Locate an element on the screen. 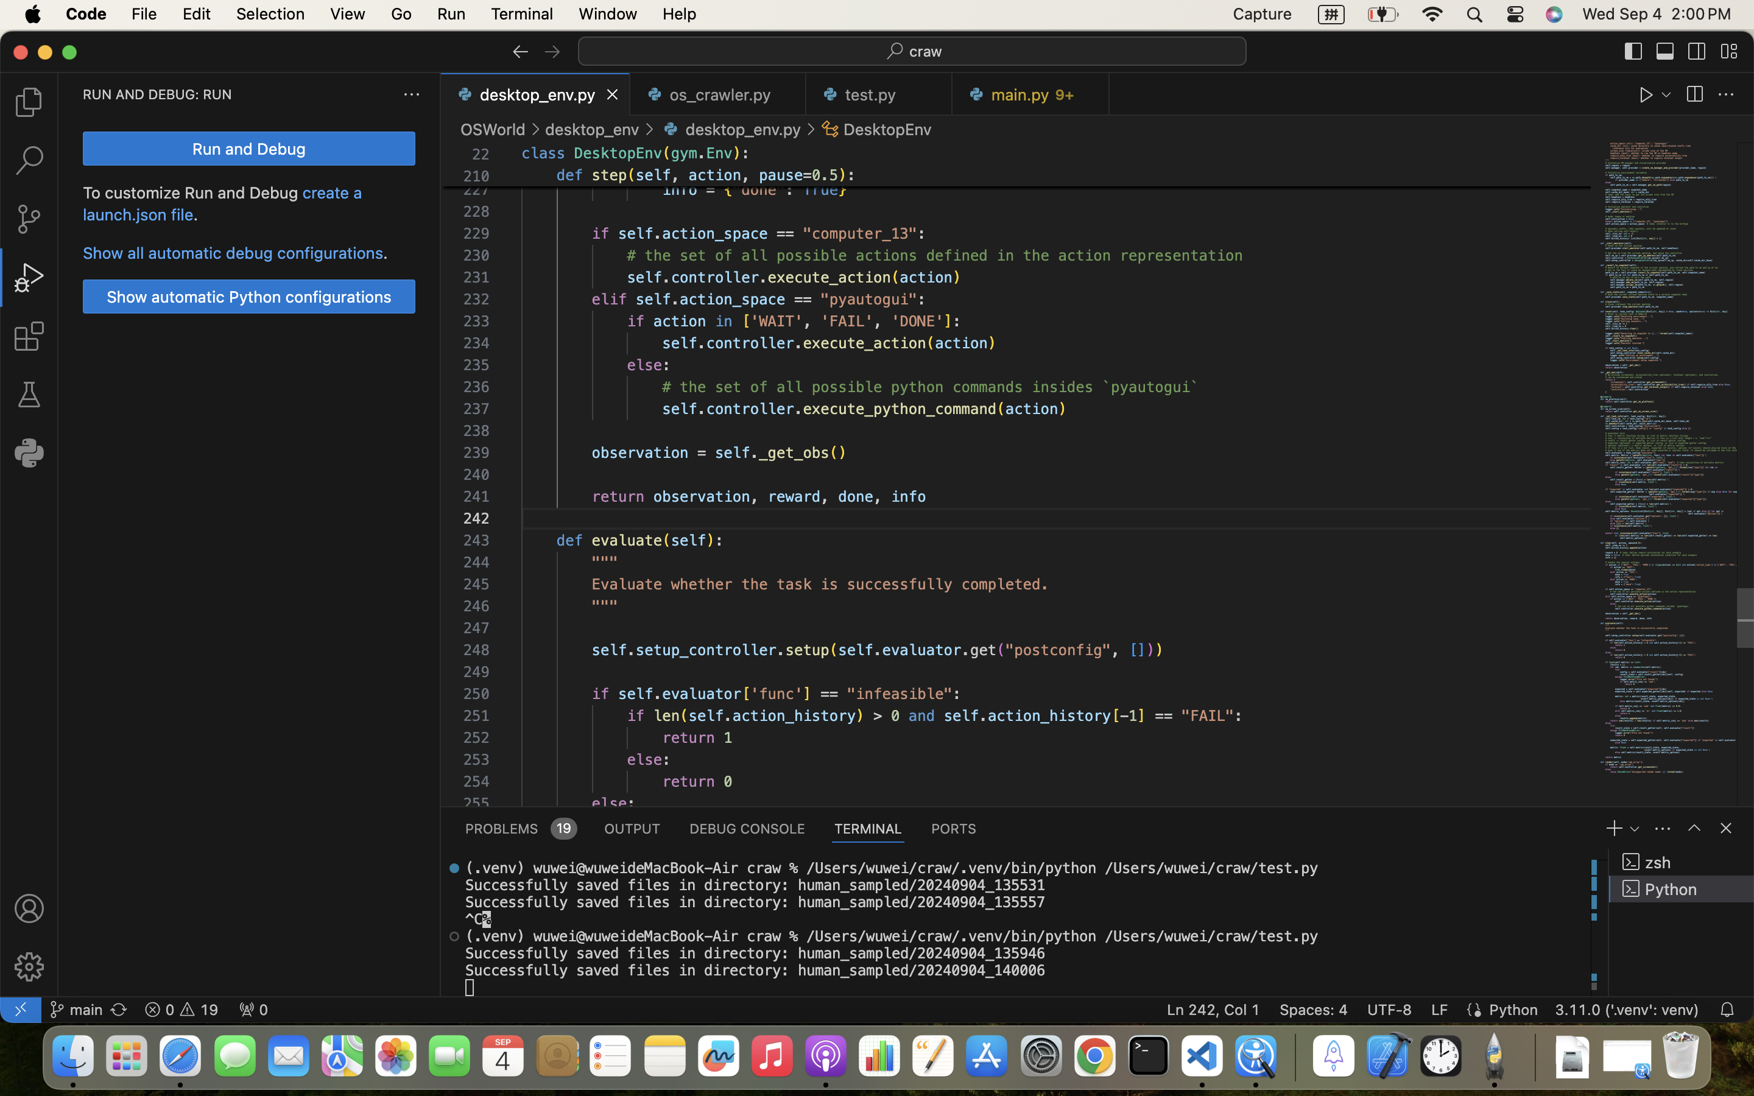 The width and height of the screenshot is (1754, 1096). 0.5 is located at coordinates (825, 175).